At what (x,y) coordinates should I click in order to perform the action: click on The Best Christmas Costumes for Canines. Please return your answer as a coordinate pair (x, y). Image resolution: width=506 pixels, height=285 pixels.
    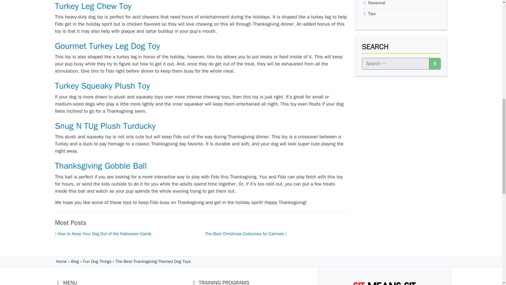
    Looking at the image, I should click on (246, 234).